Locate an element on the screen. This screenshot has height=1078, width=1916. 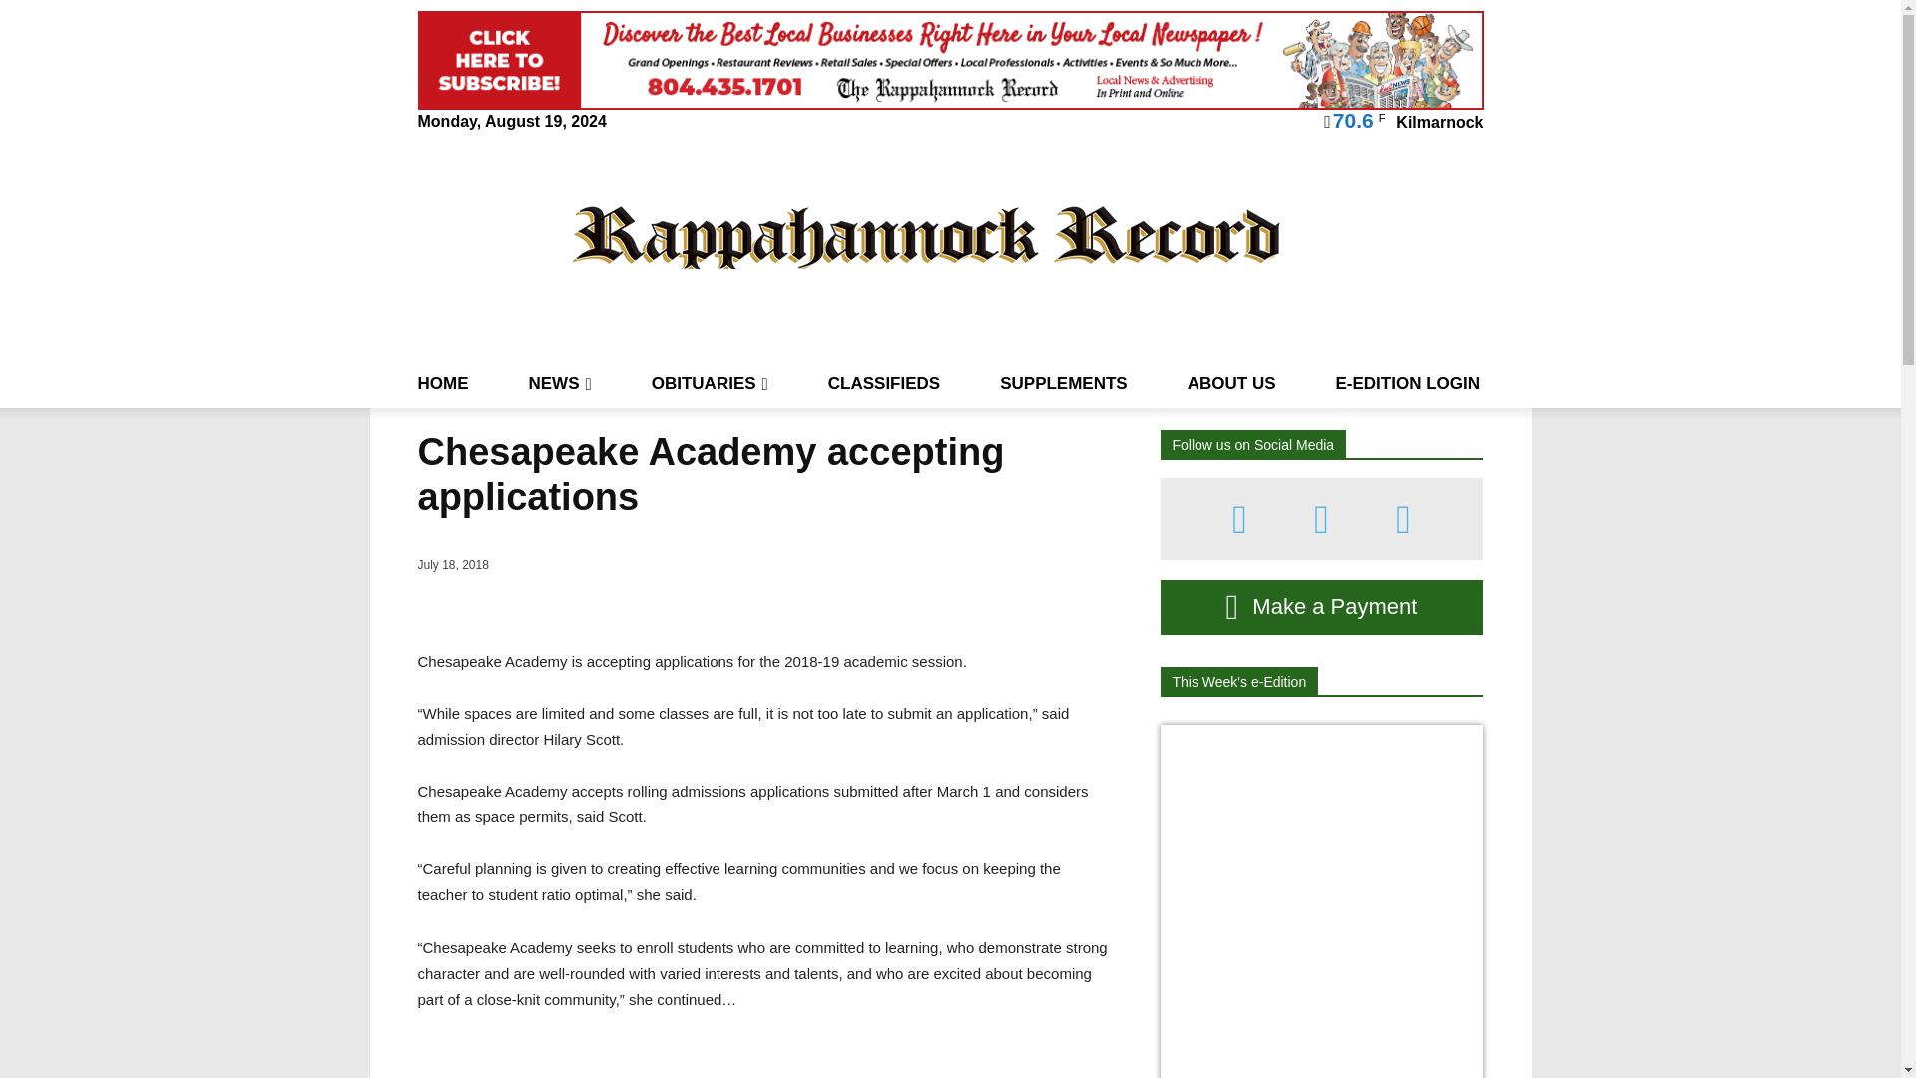
Facebook is located at coordinates (1239, 519).